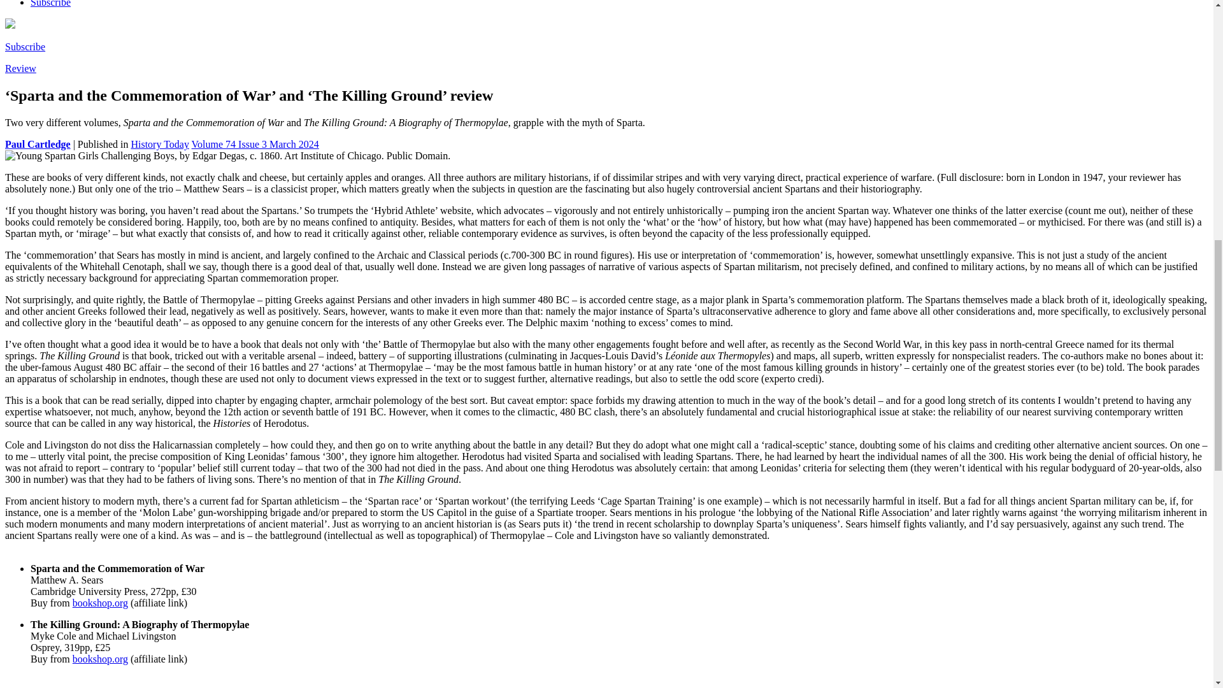 The width and height of the screenshot is (1223, 688). I want to click on bookshop.org, so click(100, 603).